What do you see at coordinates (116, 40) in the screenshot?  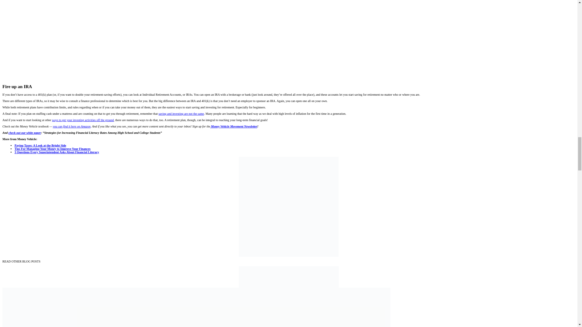 I see `How long does it take an investment to DOUBLE??` at bounding box center [116, 40].